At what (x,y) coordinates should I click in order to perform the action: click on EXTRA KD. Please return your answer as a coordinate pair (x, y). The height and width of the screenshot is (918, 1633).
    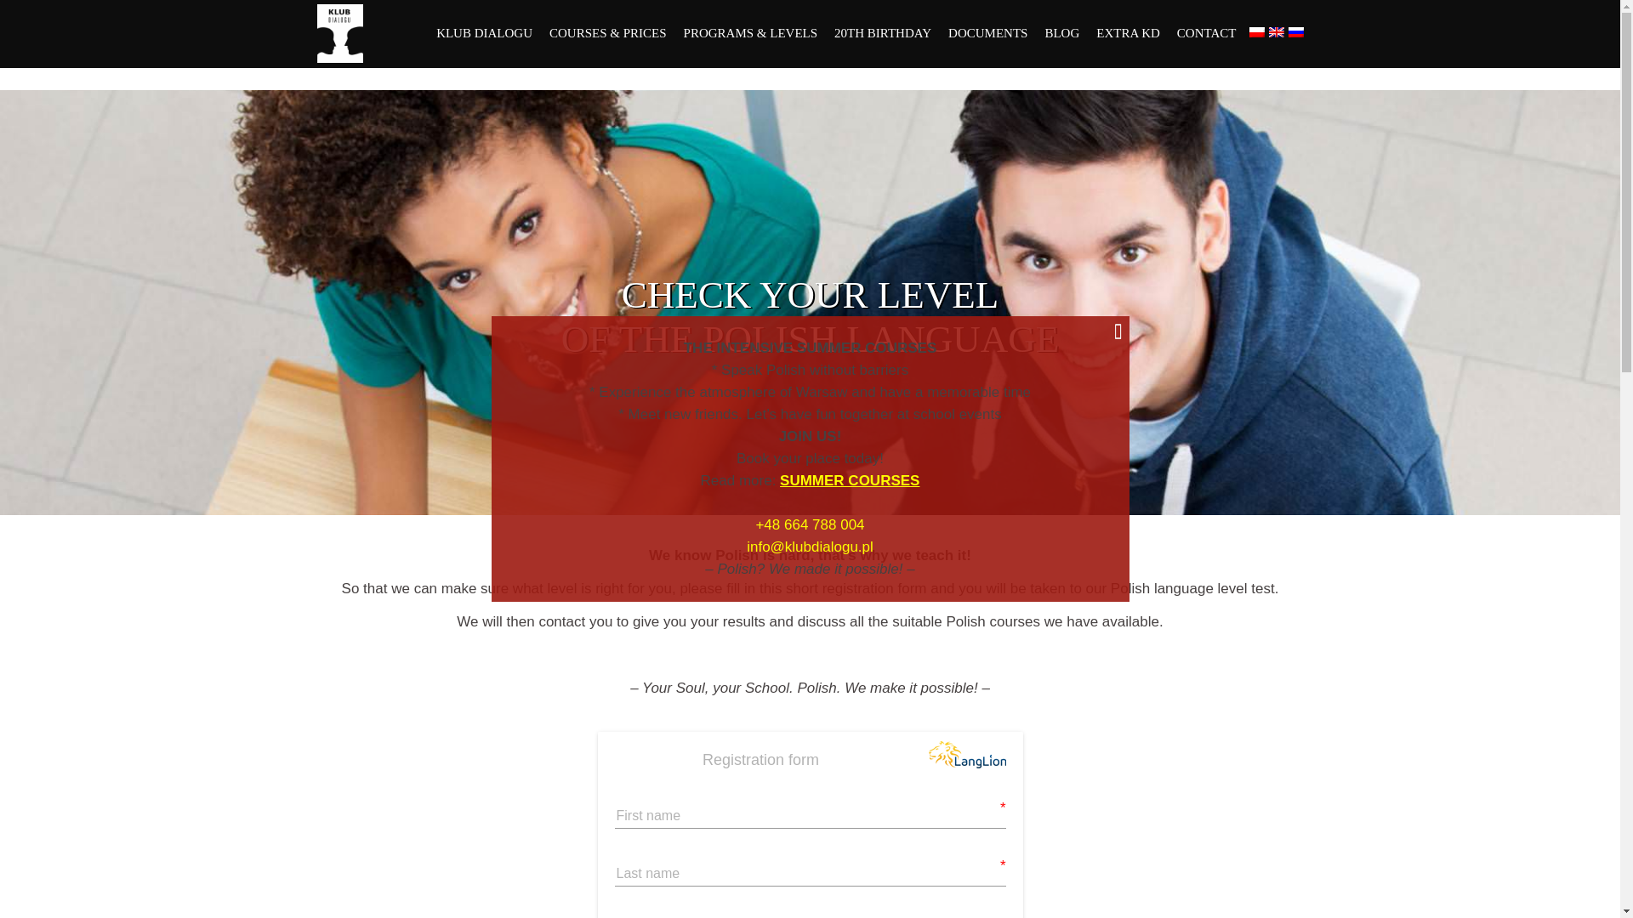
    Looking at the image, I should click on (1128, 34).